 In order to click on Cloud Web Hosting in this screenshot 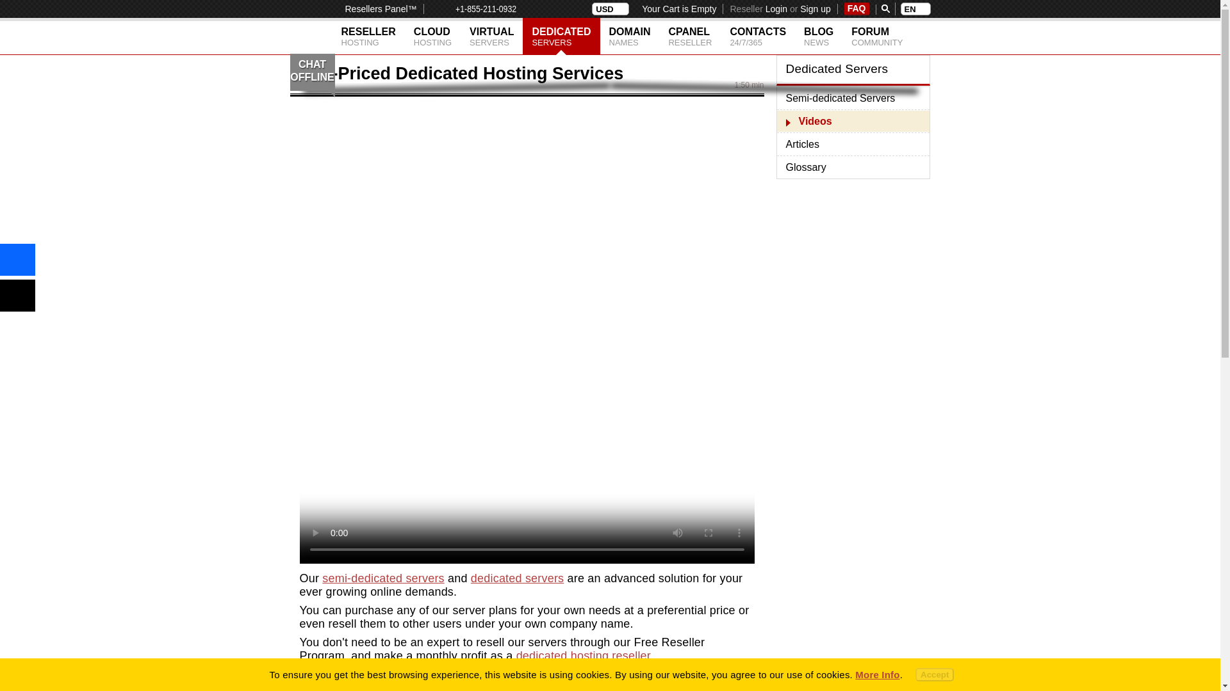, I will do `click(432, 36)`.